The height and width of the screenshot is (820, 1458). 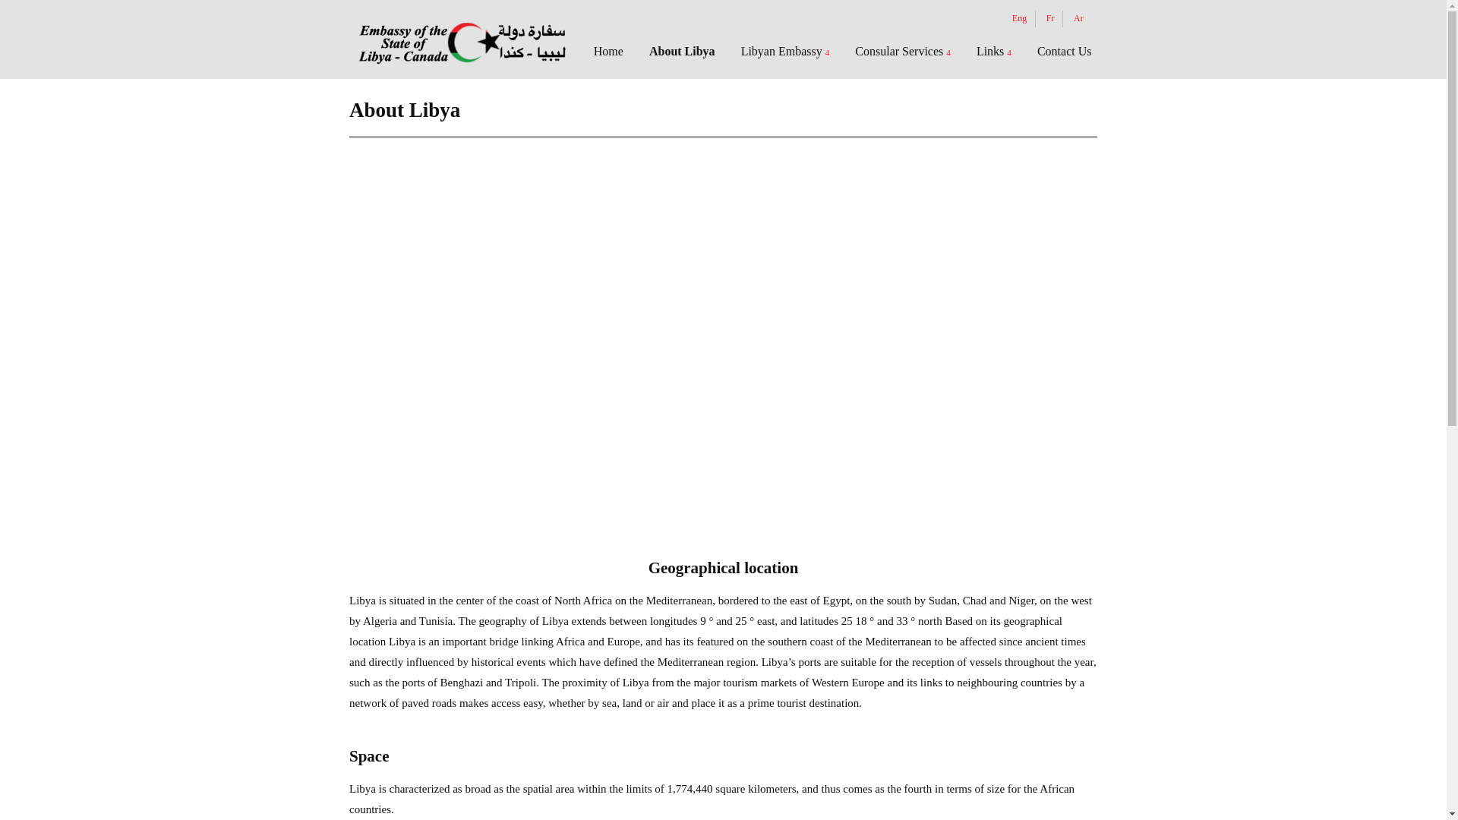 What do you see at coordinates (903, 52) in the screenshot?
I see `Consular Services` at bounding box center [903, 52].